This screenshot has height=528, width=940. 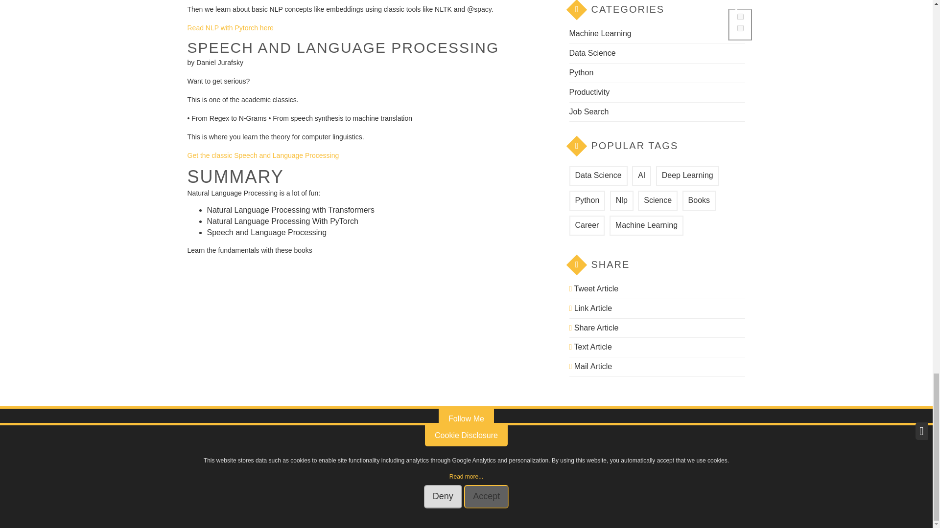 I want to click on Fork Me!, so click(x=440, y=454).